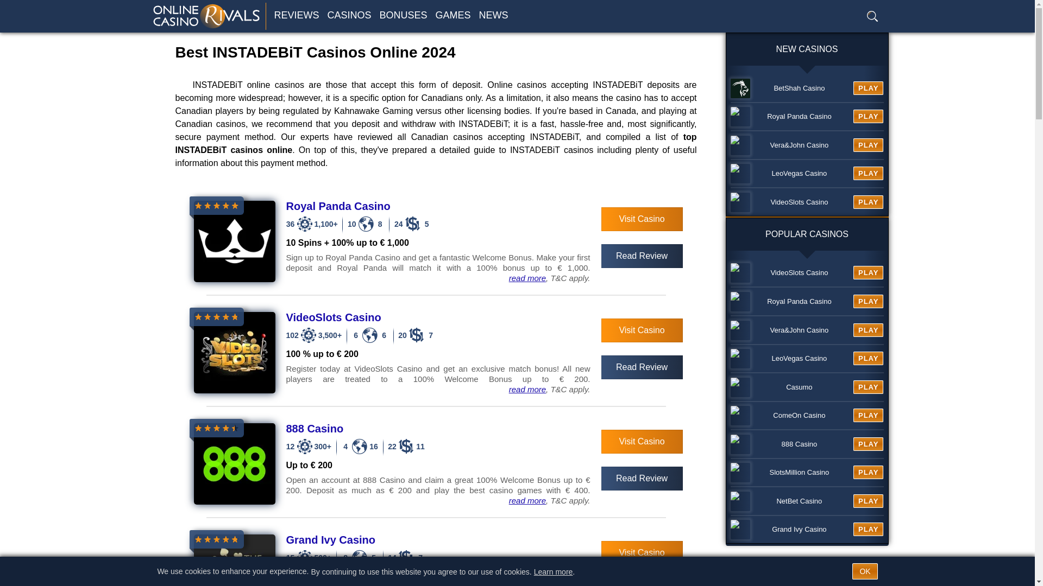 This screenshot has height=586, width=1043. Describe the element at coordinates (345, 15) in the screenshot. I see `CASINOS` at that location.